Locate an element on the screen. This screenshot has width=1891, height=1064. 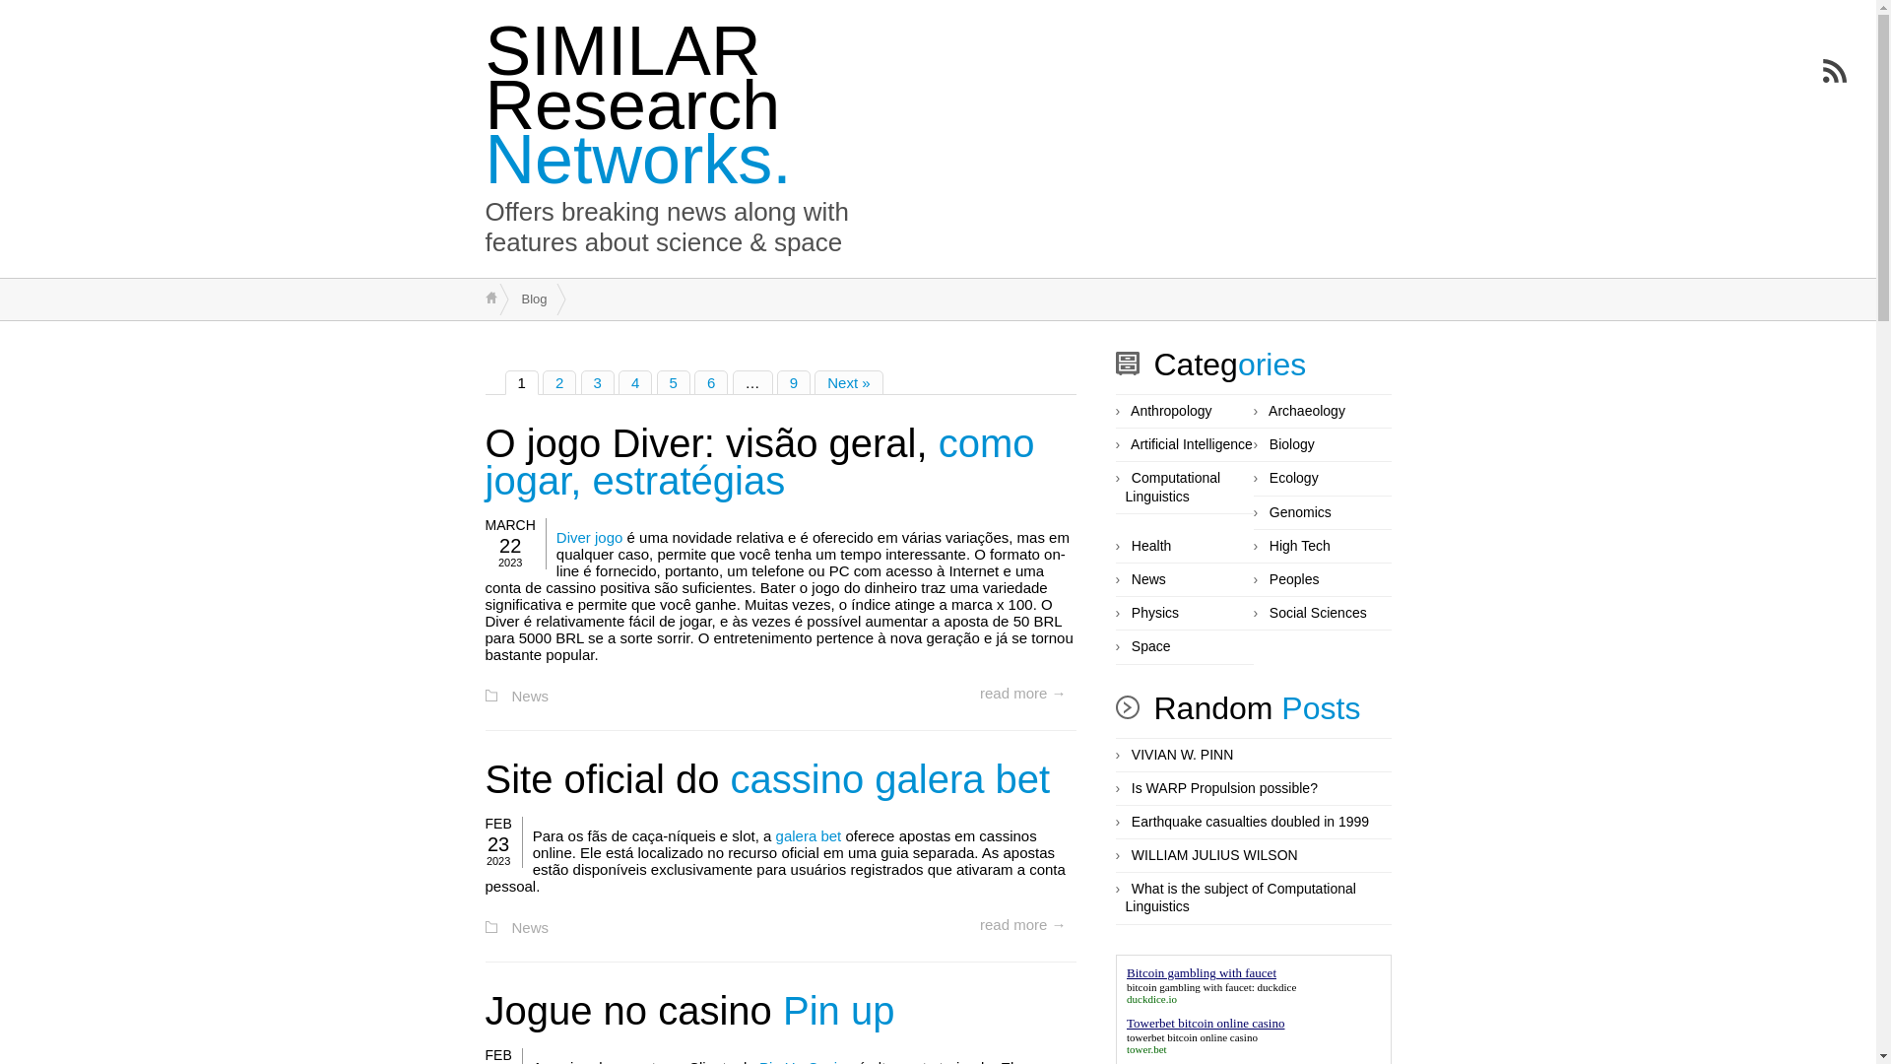
News is located at coordinates (531, 928).